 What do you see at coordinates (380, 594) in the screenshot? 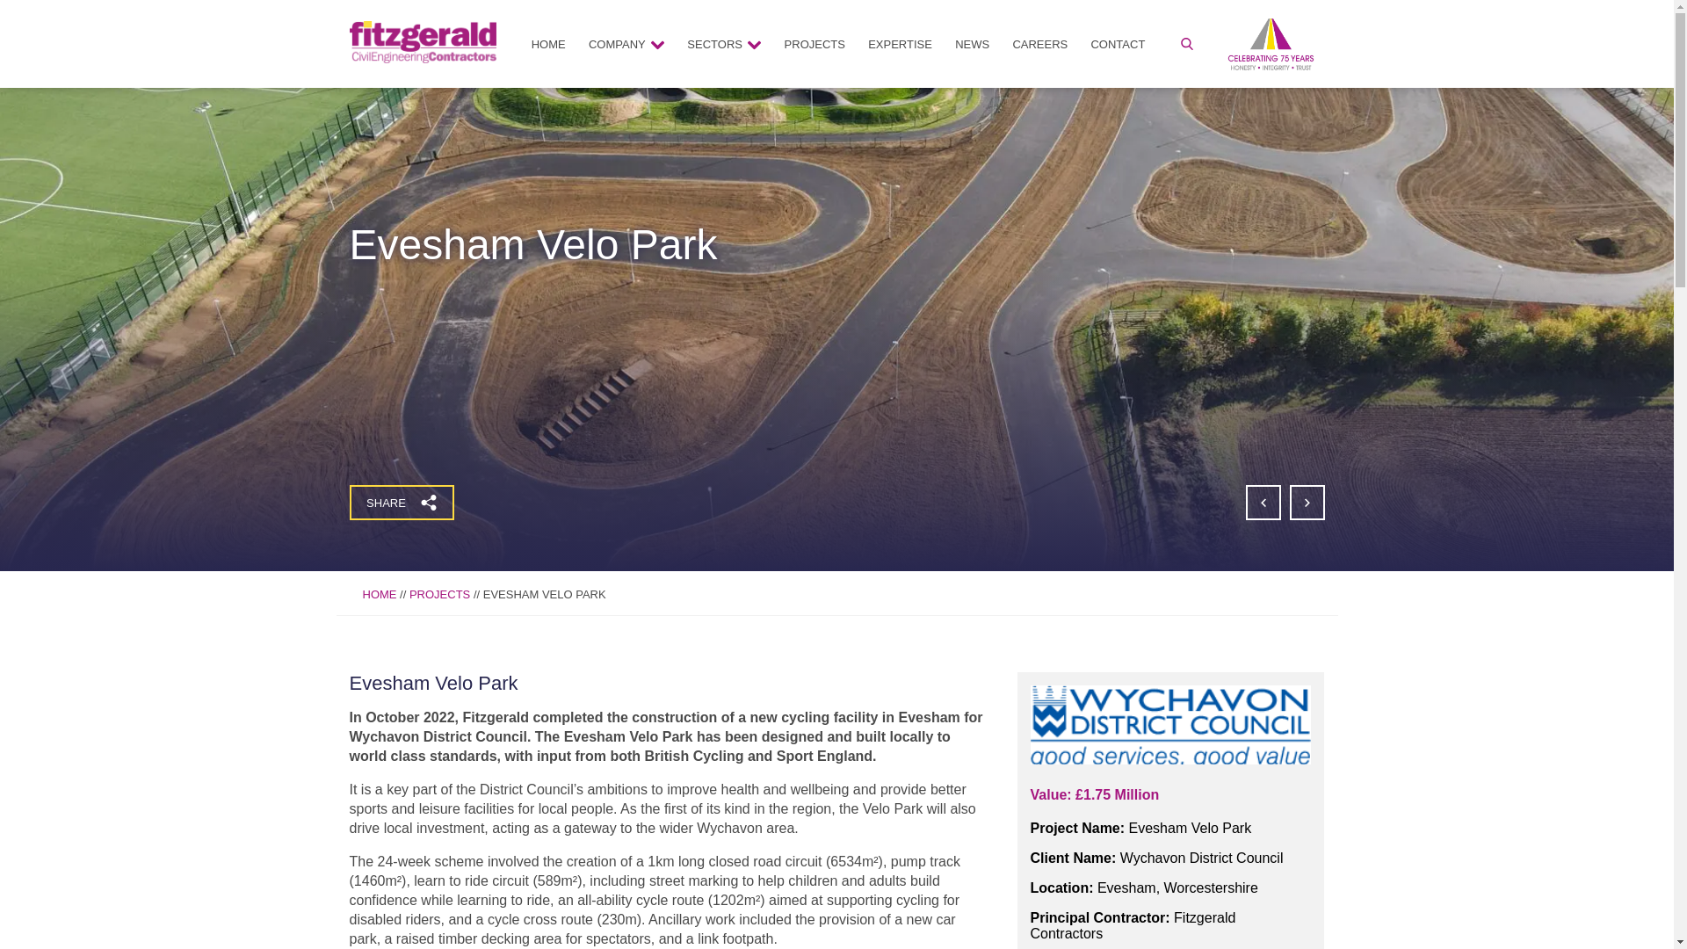
I see `HOME` at bounding box center [380, 594].